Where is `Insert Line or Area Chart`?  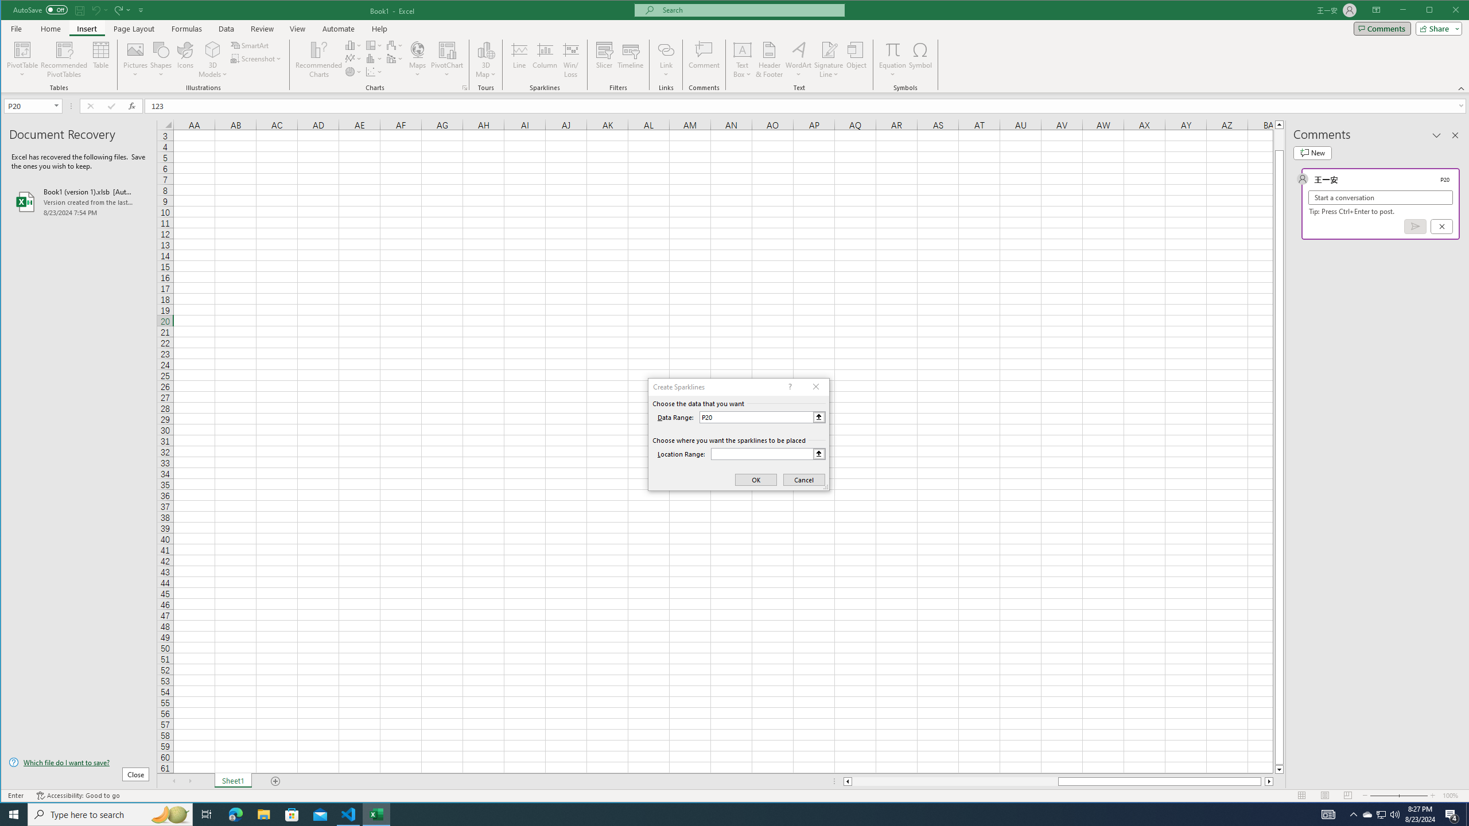 Insert Line or Area Chart is located at coordinates (353, 59).